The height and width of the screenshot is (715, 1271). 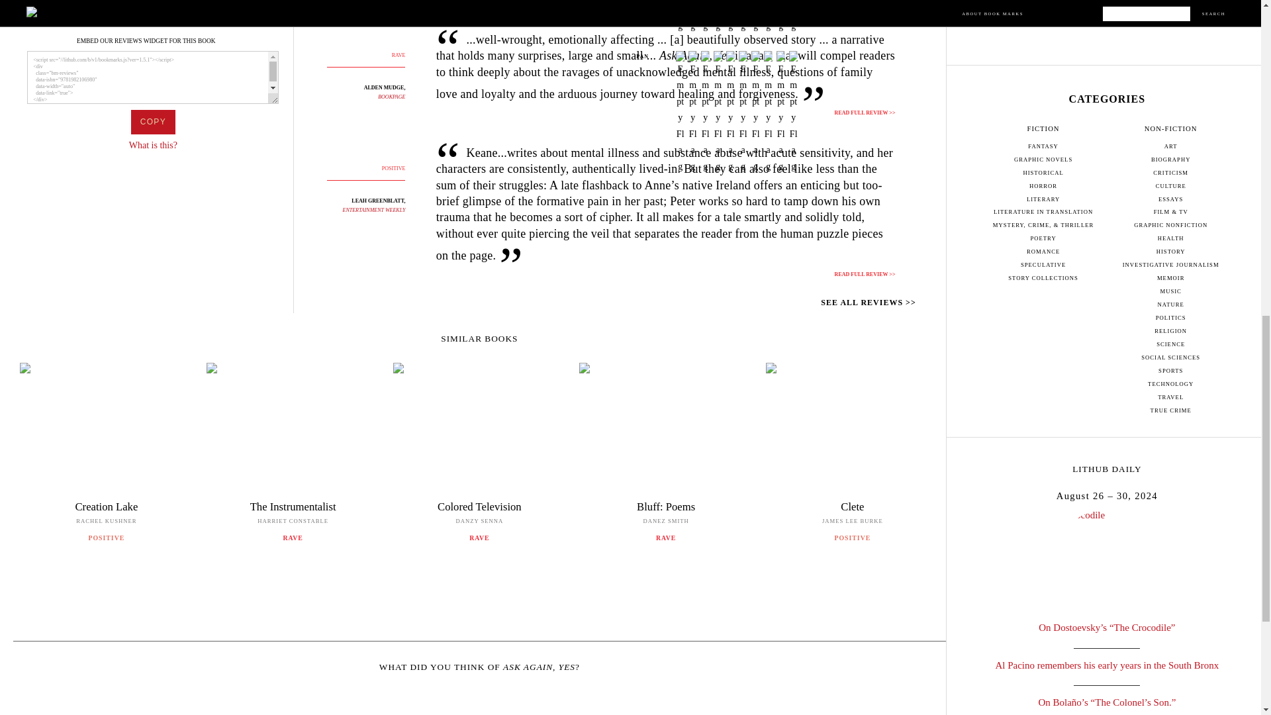 What do you see at coordinates (379, 201) in the screenshot?
I see `LEAH GREENBLATT,` at bounding box center [379, 201].